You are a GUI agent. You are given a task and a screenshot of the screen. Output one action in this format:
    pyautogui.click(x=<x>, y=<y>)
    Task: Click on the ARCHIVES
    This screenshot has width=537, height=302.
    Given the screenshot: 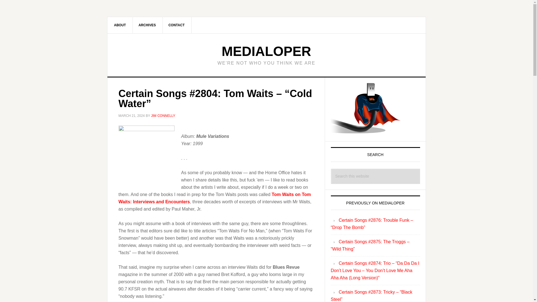 What is the action you would take?
    pyautogui.click(x=147, y=25)
    